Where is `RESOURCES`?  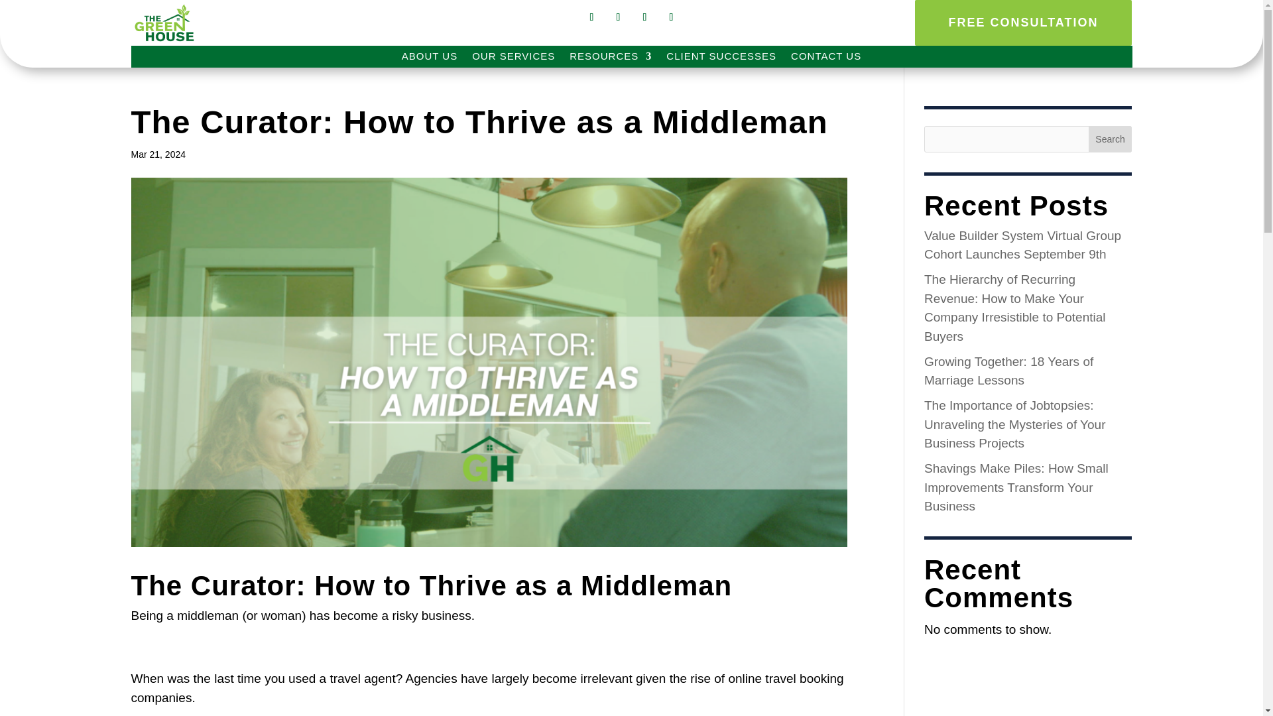
RESOURCES is located at coordinates (610, 58).